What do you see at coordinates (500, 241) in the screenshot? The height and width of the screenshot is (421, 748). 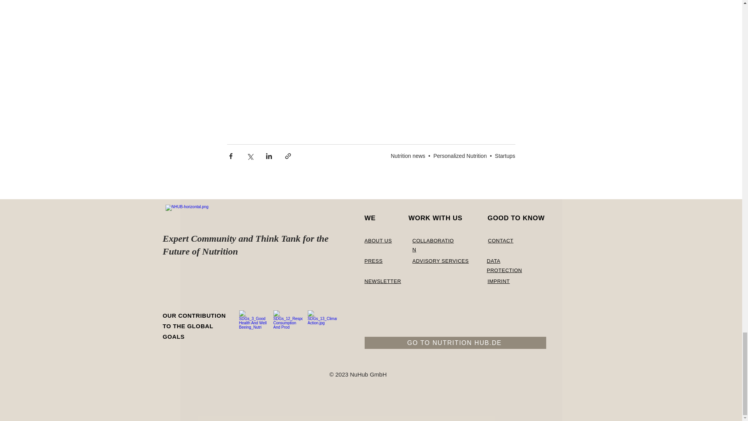 I see `CONTACT` at bounding box center [500, 241].